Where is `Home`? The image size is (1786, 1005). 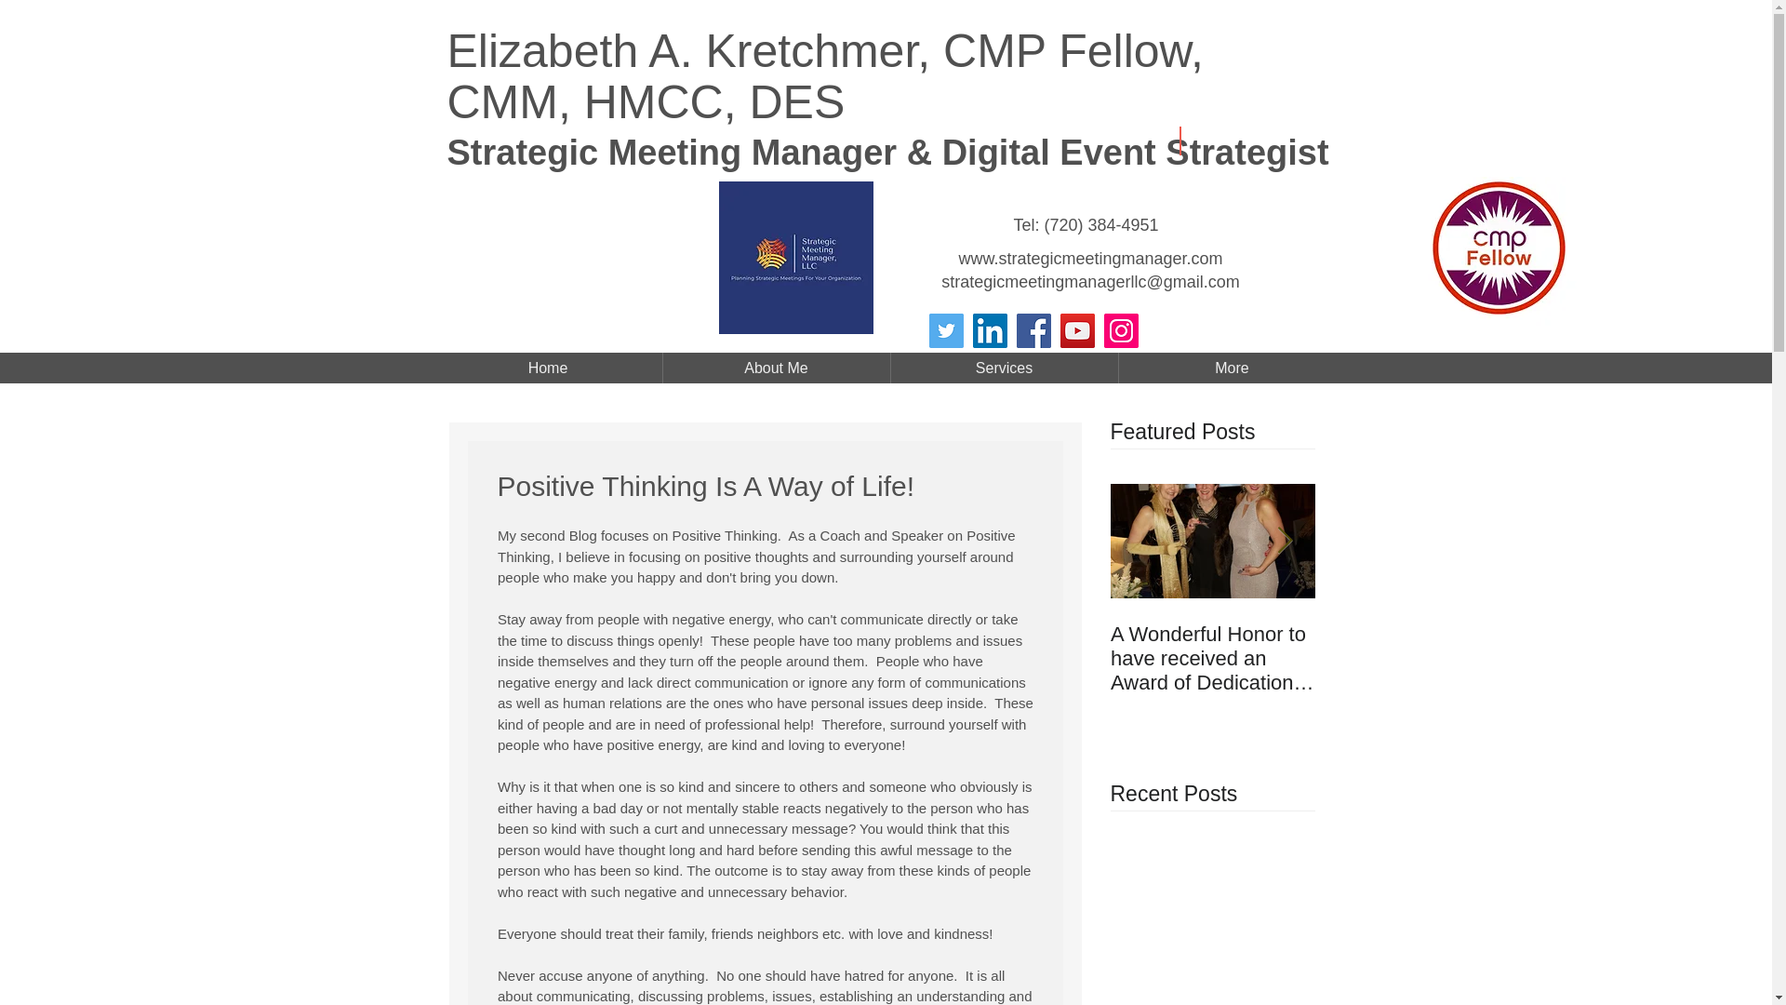 Home is located at coordinates (547, 368).